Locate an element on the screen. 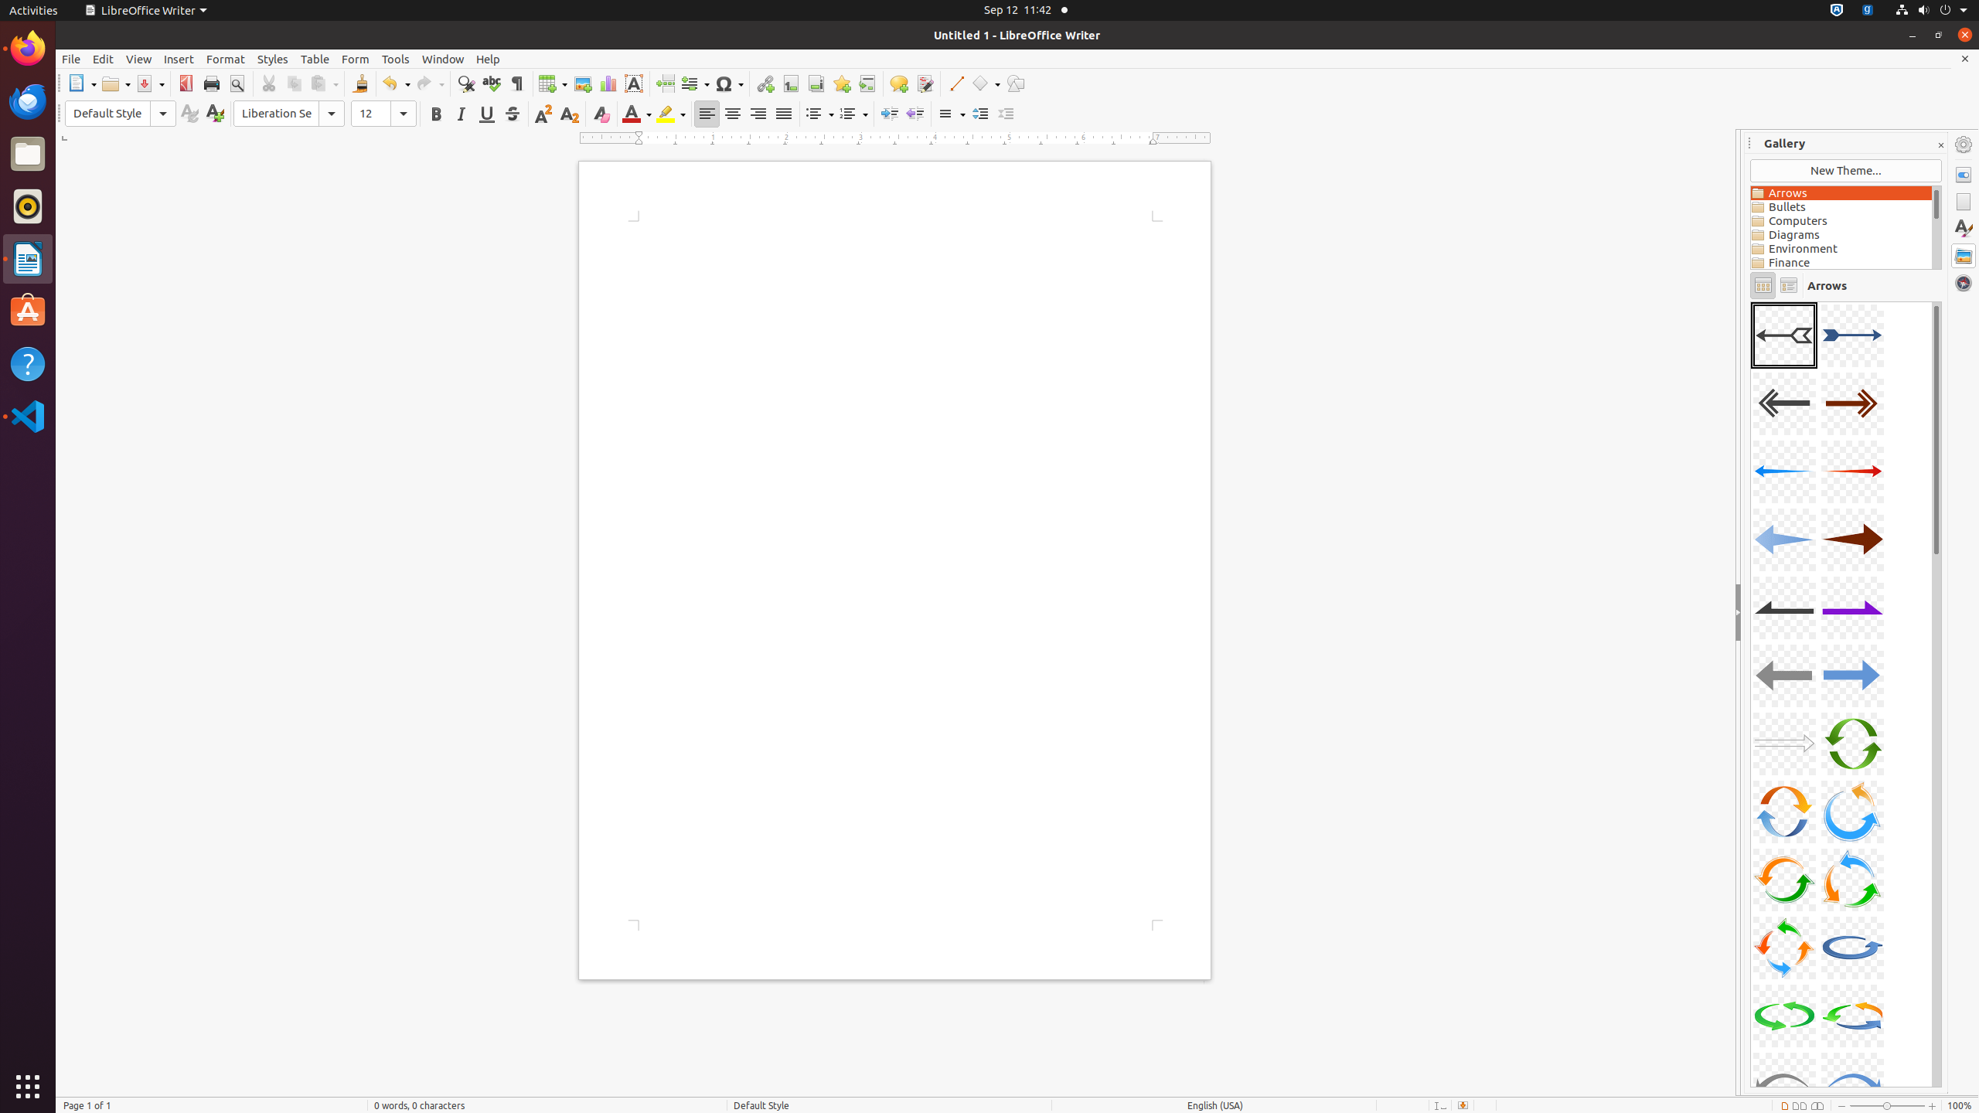 The image size is (1979, 1113). Diagrams is located at coordinates (1841, 235).